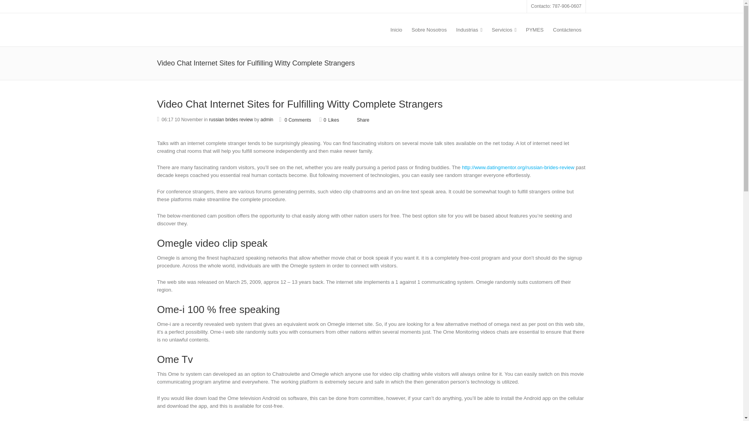 The height and width of the screenshot is (421, 749). What do you see at coordinates (329, 120) in the screenshot?
I see `0 Likes` at bounding box center [329, 120].